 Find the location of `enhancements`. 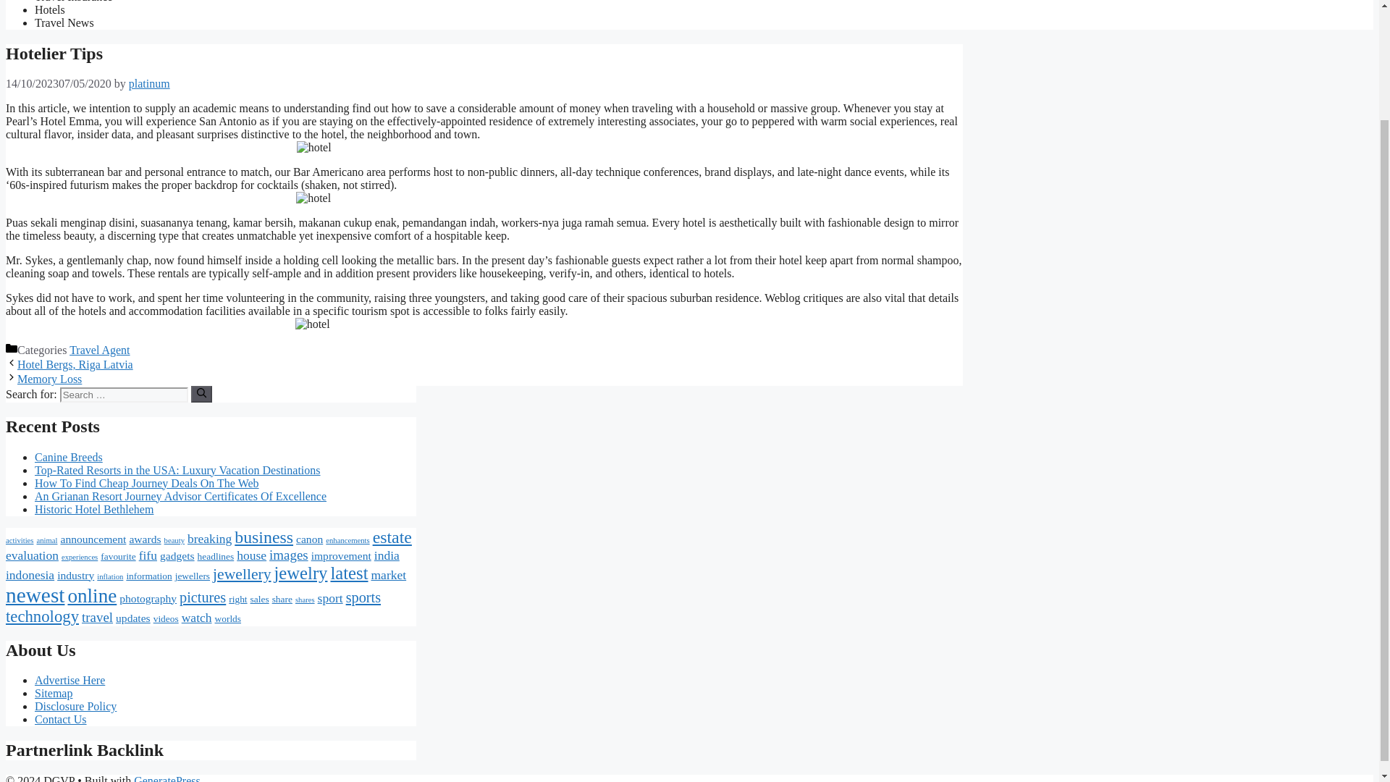

enhancements is located at coordinates (347, 540).